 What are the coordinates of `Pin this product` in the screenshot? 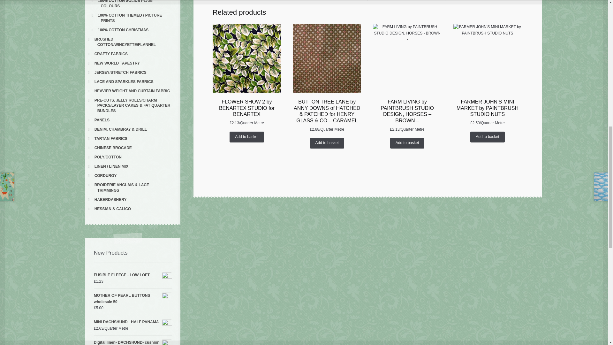 It's located at (406, 1).